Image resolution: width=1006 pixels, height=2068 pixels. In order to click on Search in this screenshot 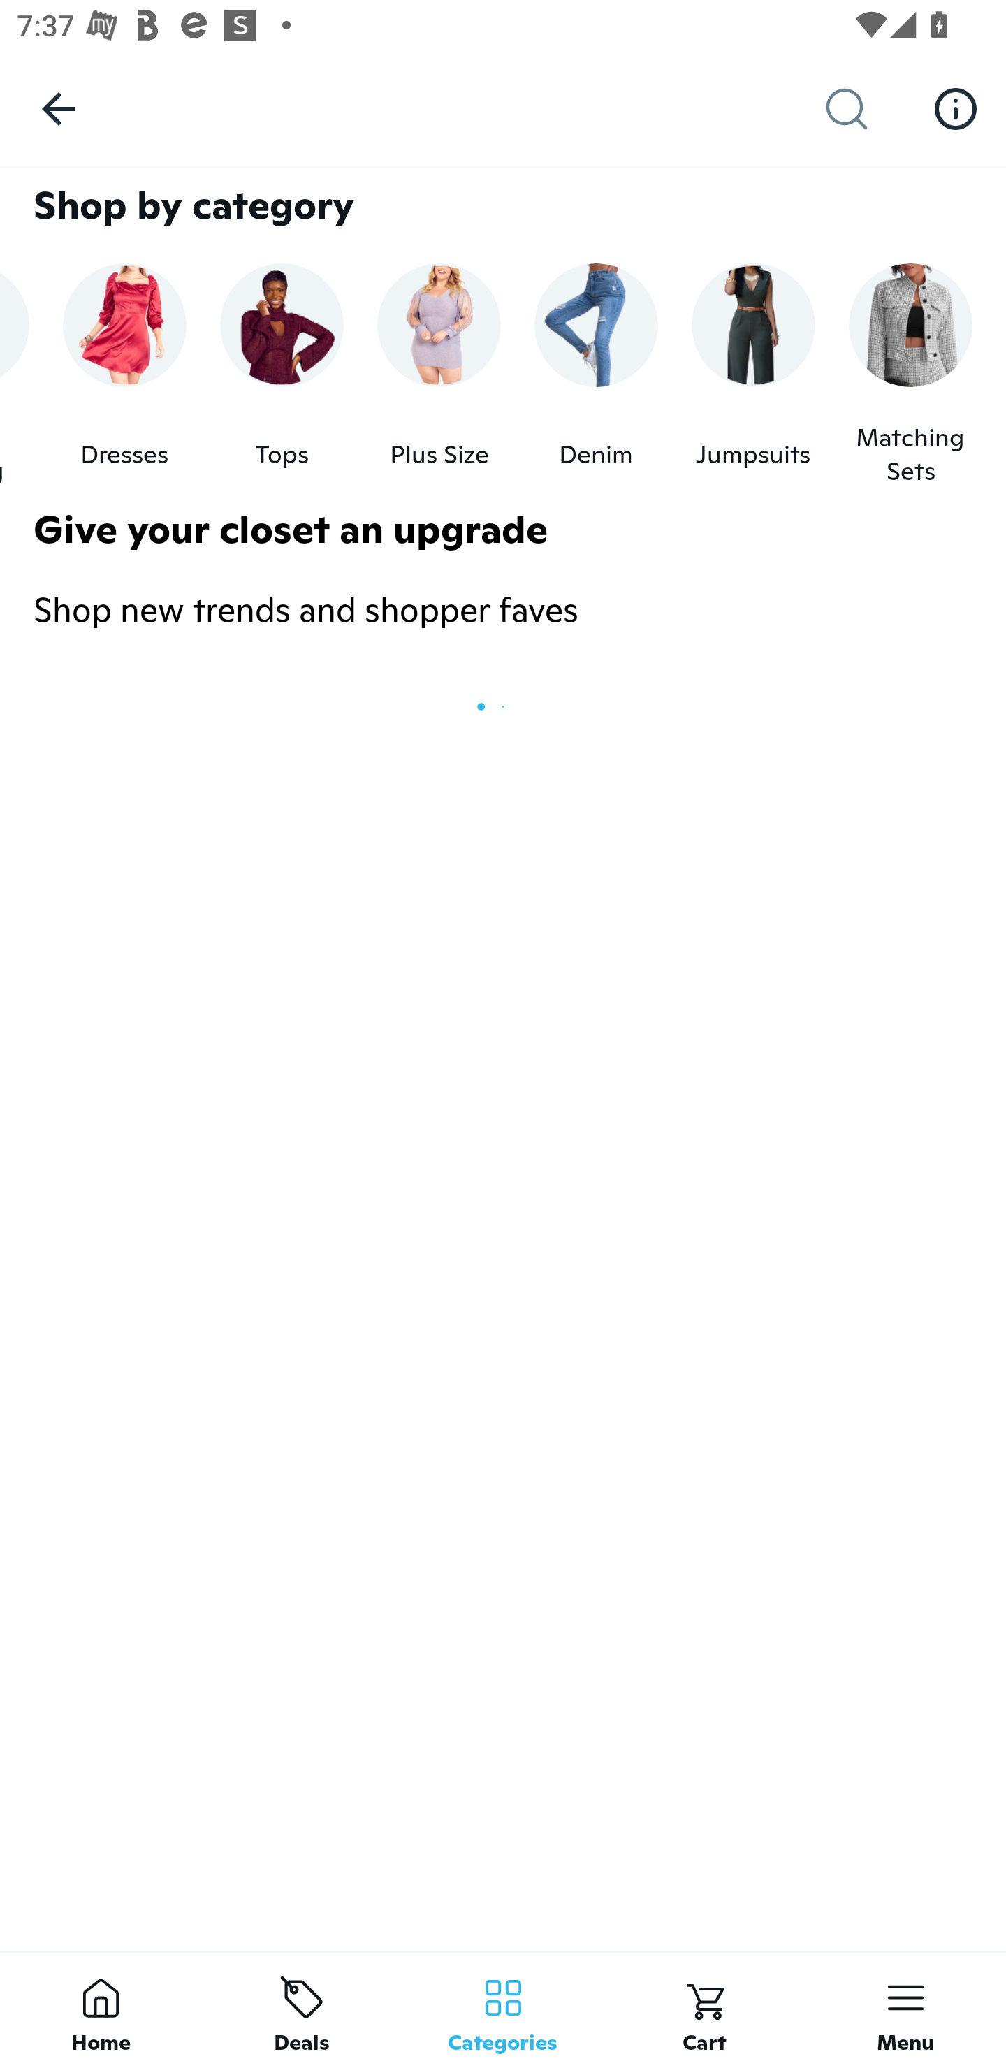, I will do `click(866, 109)`.